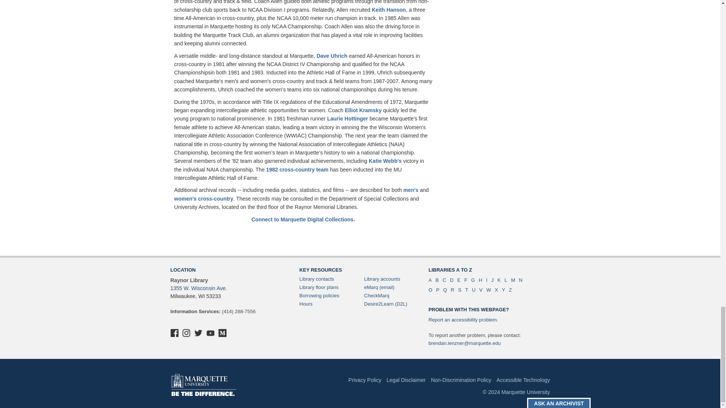 This screenshot has height=408, width=726. What do you see at coordinates (389, 10) in the screenshot?
I see `Keith Hanson` at bounding box center [389, 10].